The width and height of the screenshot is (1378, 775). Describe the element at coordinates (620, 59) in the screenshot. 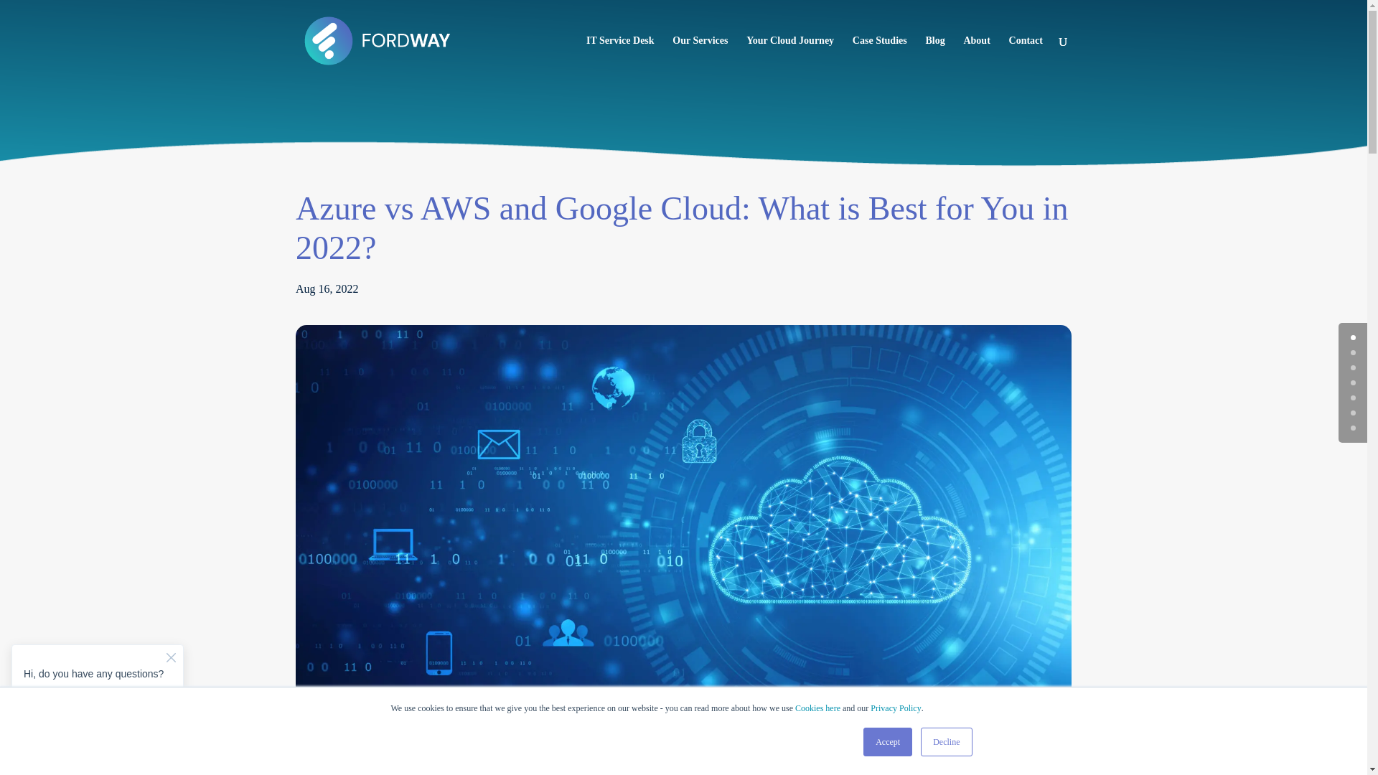

I see `IT Service Desk` at that location.